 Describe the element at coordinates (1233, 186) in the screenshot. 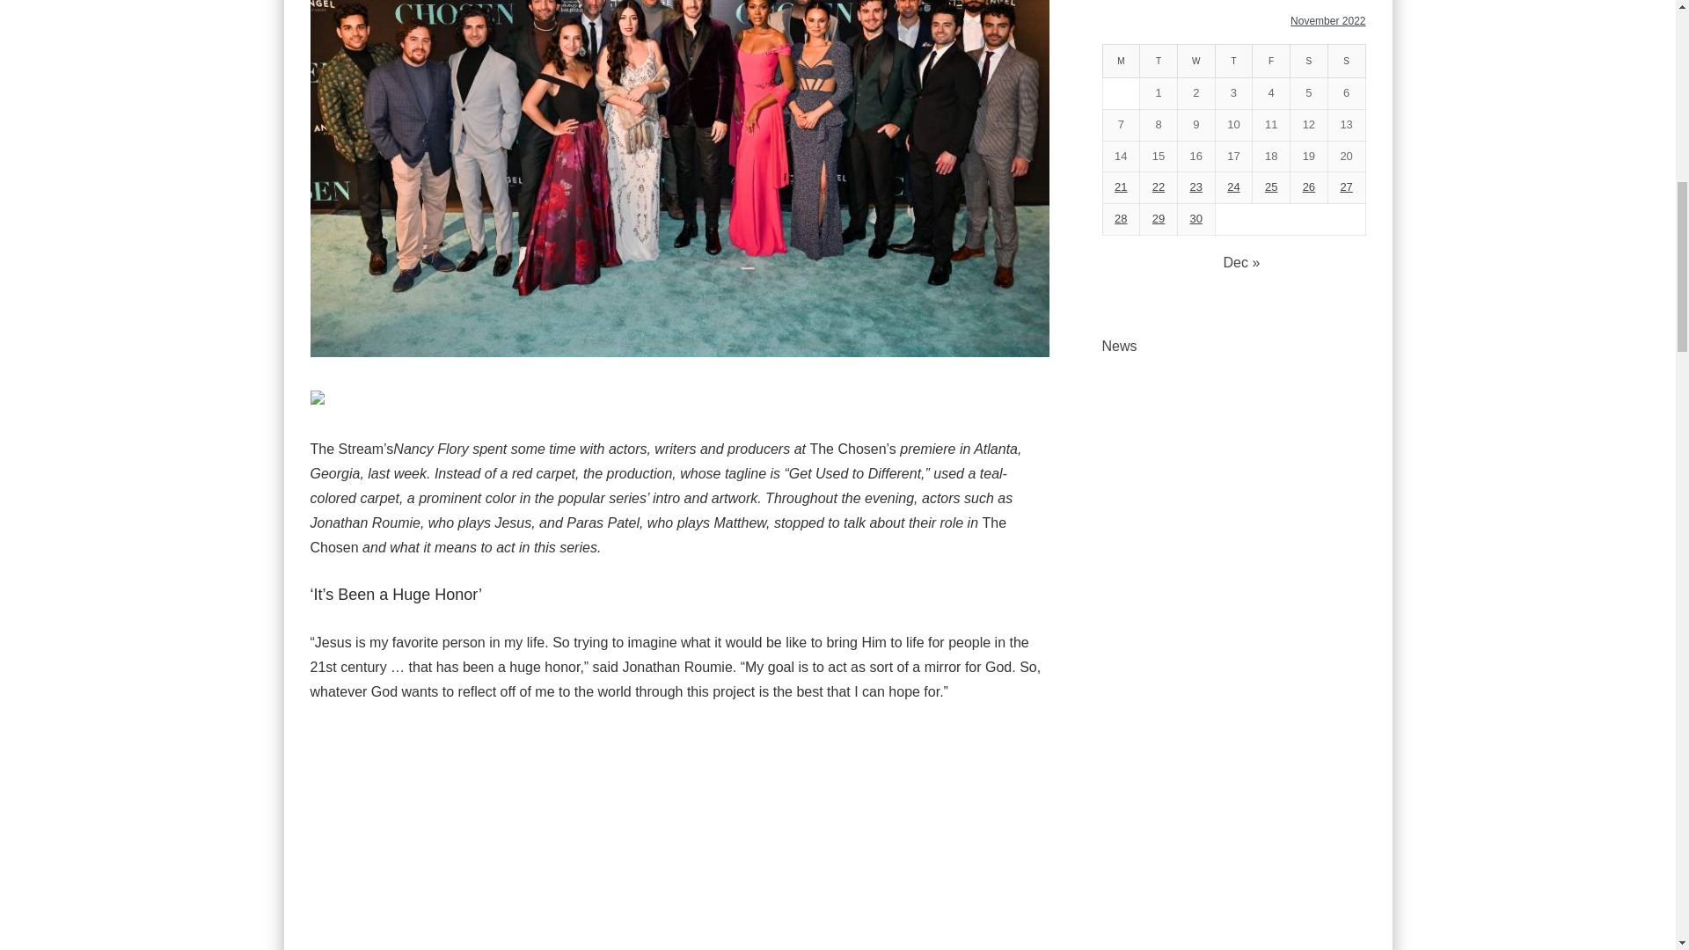

I see `24` at that location.